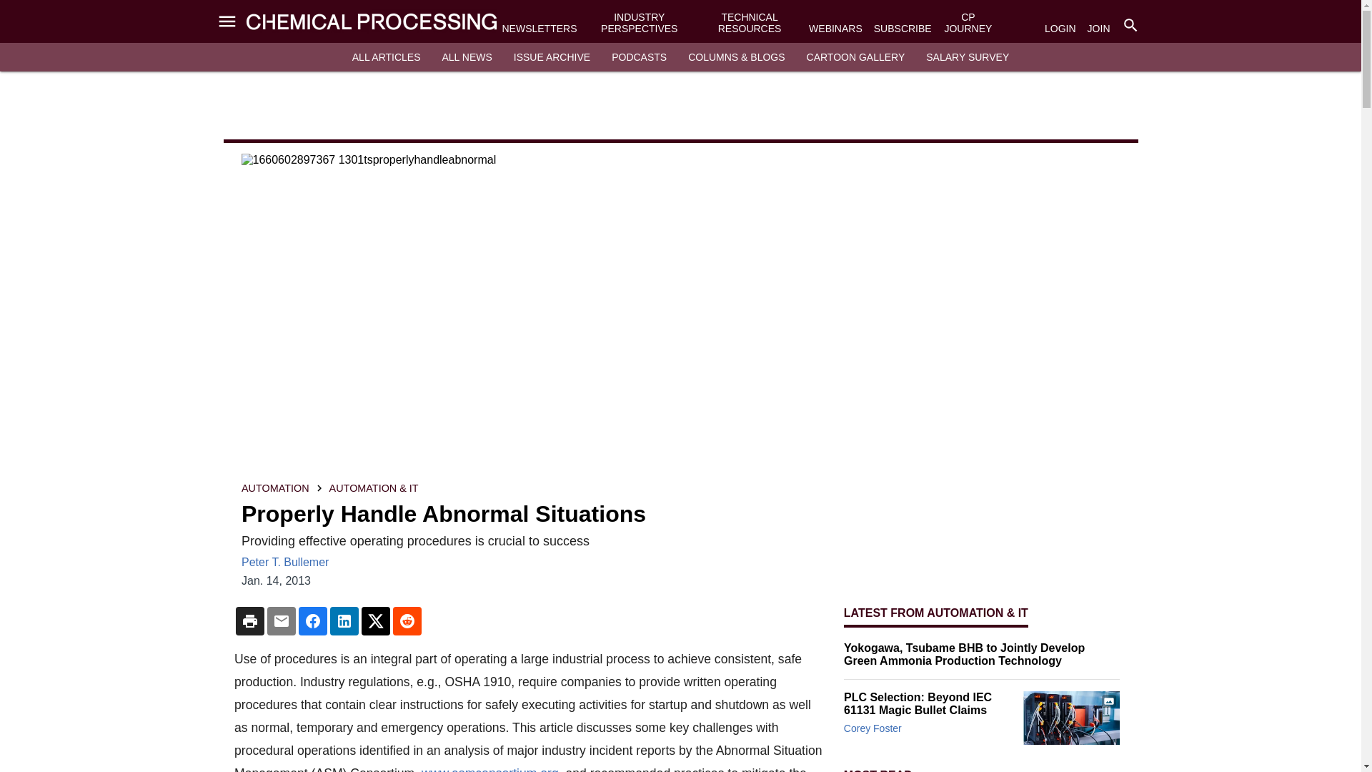  Describe the element at coordinates (750, 23) in the screenshot. I see `TECHNICAL RESOURCES` at that location.